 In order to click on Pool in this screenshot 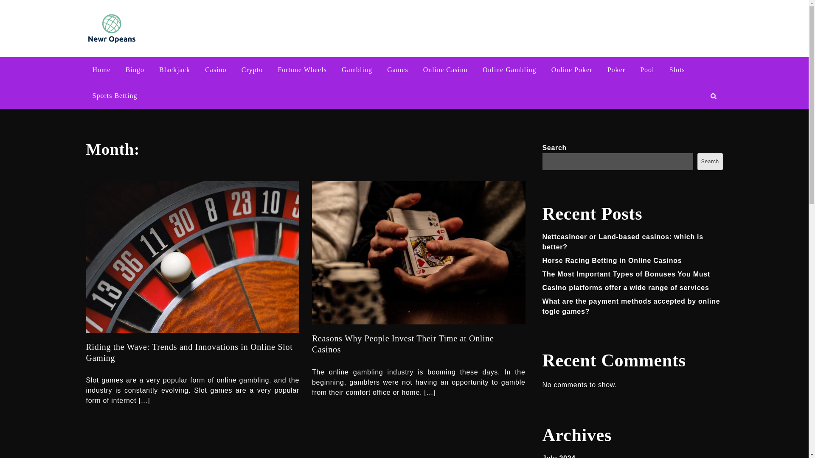, I will do `click(647, 70)`.